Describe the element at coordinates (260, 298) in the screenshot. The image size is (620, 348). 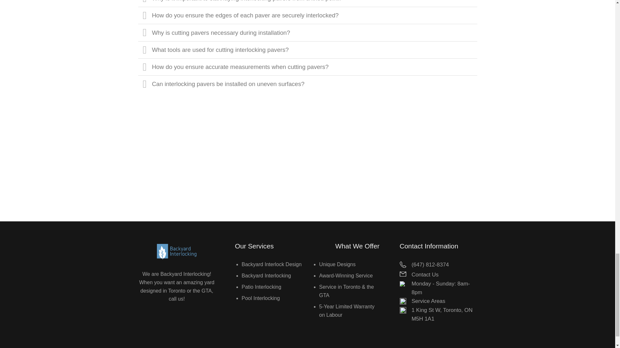
I see `Pool Interlocking` at that location.